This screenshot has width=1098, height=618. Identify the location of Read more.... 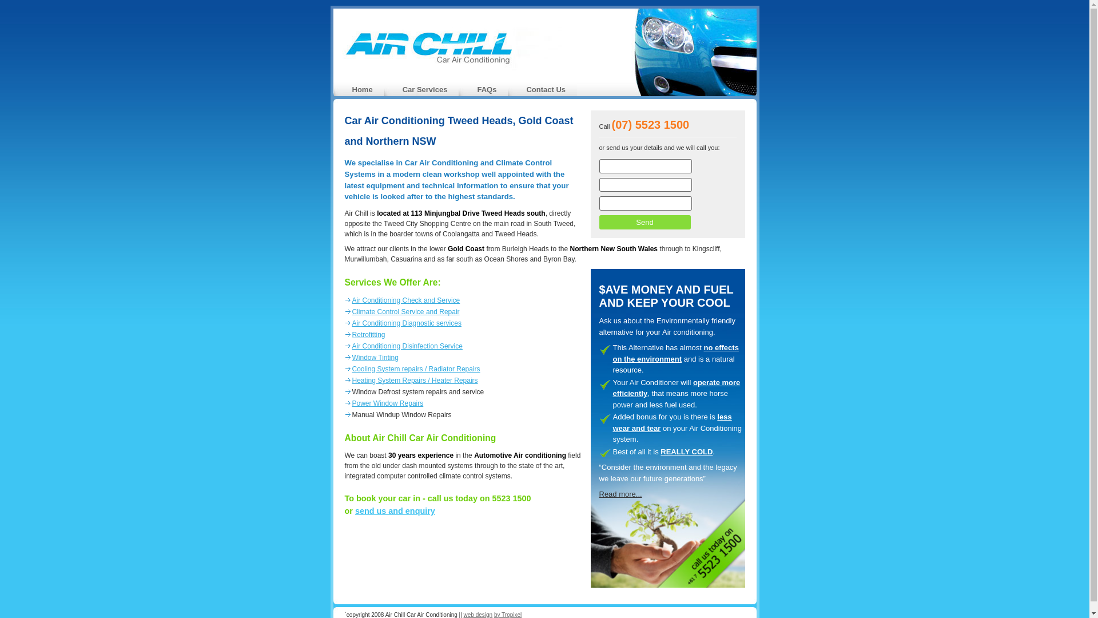
(621, 494).